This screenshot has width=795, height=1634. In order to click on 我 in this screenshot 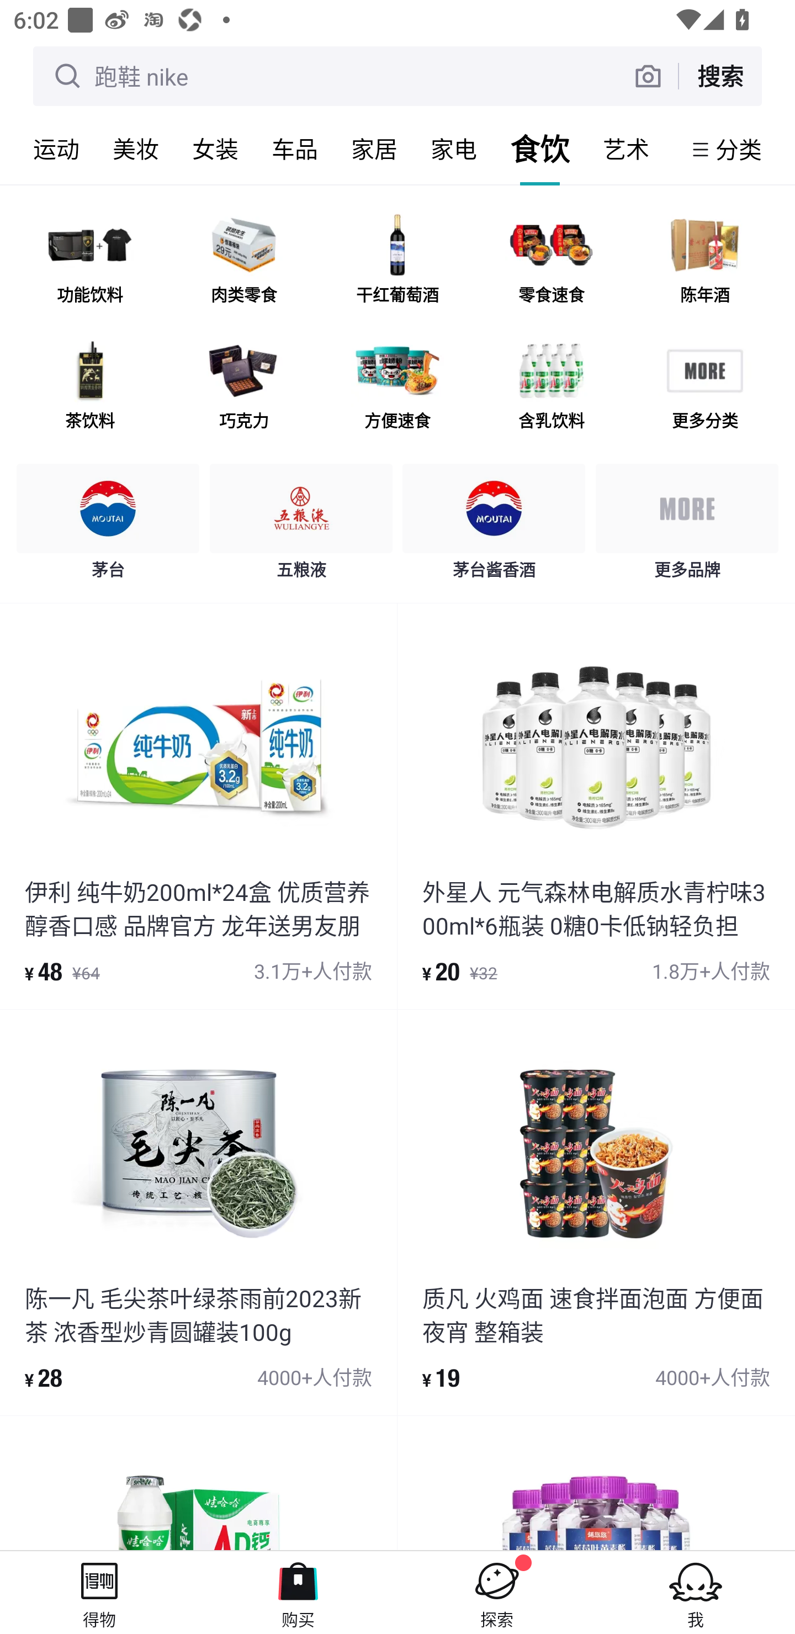, I will do `click(696, 1592)`.